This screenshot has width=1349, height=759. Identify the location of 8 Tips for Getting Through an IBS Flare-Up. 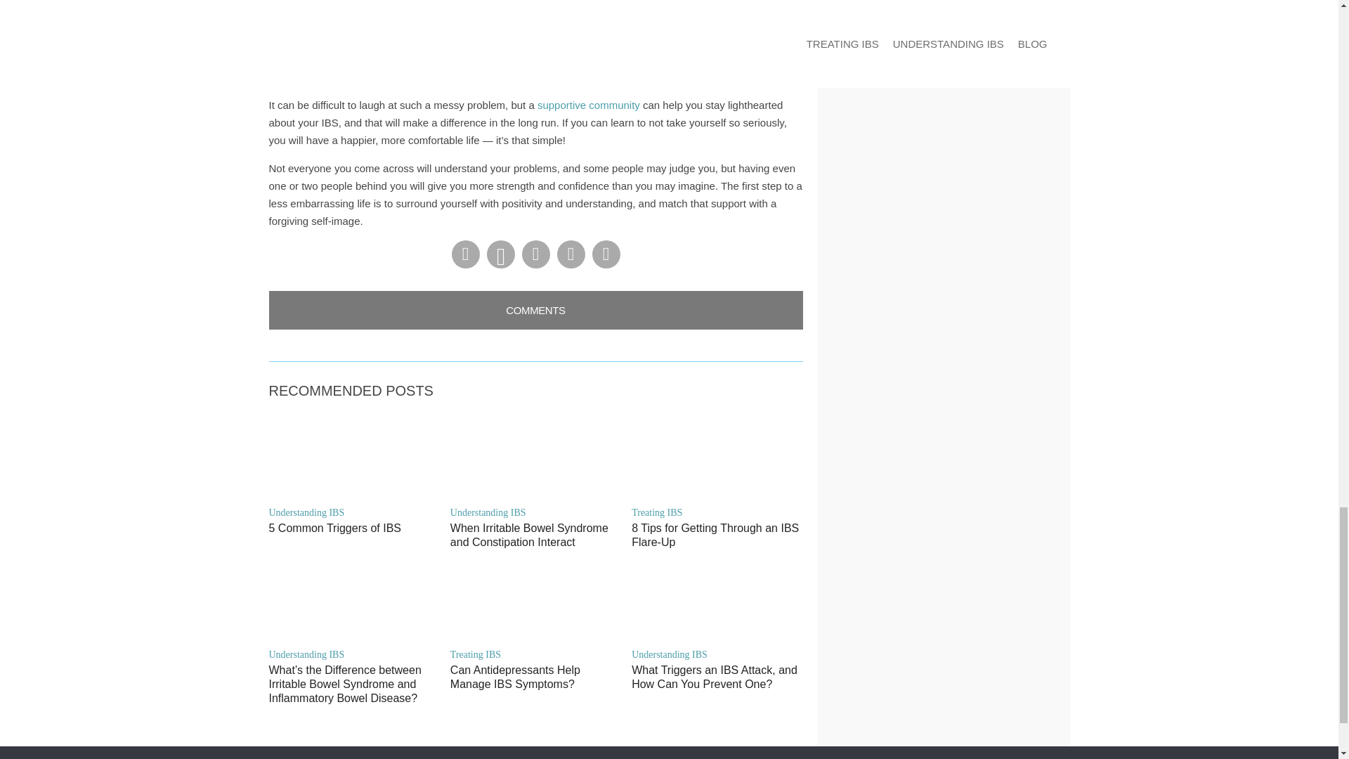
(717, 535).